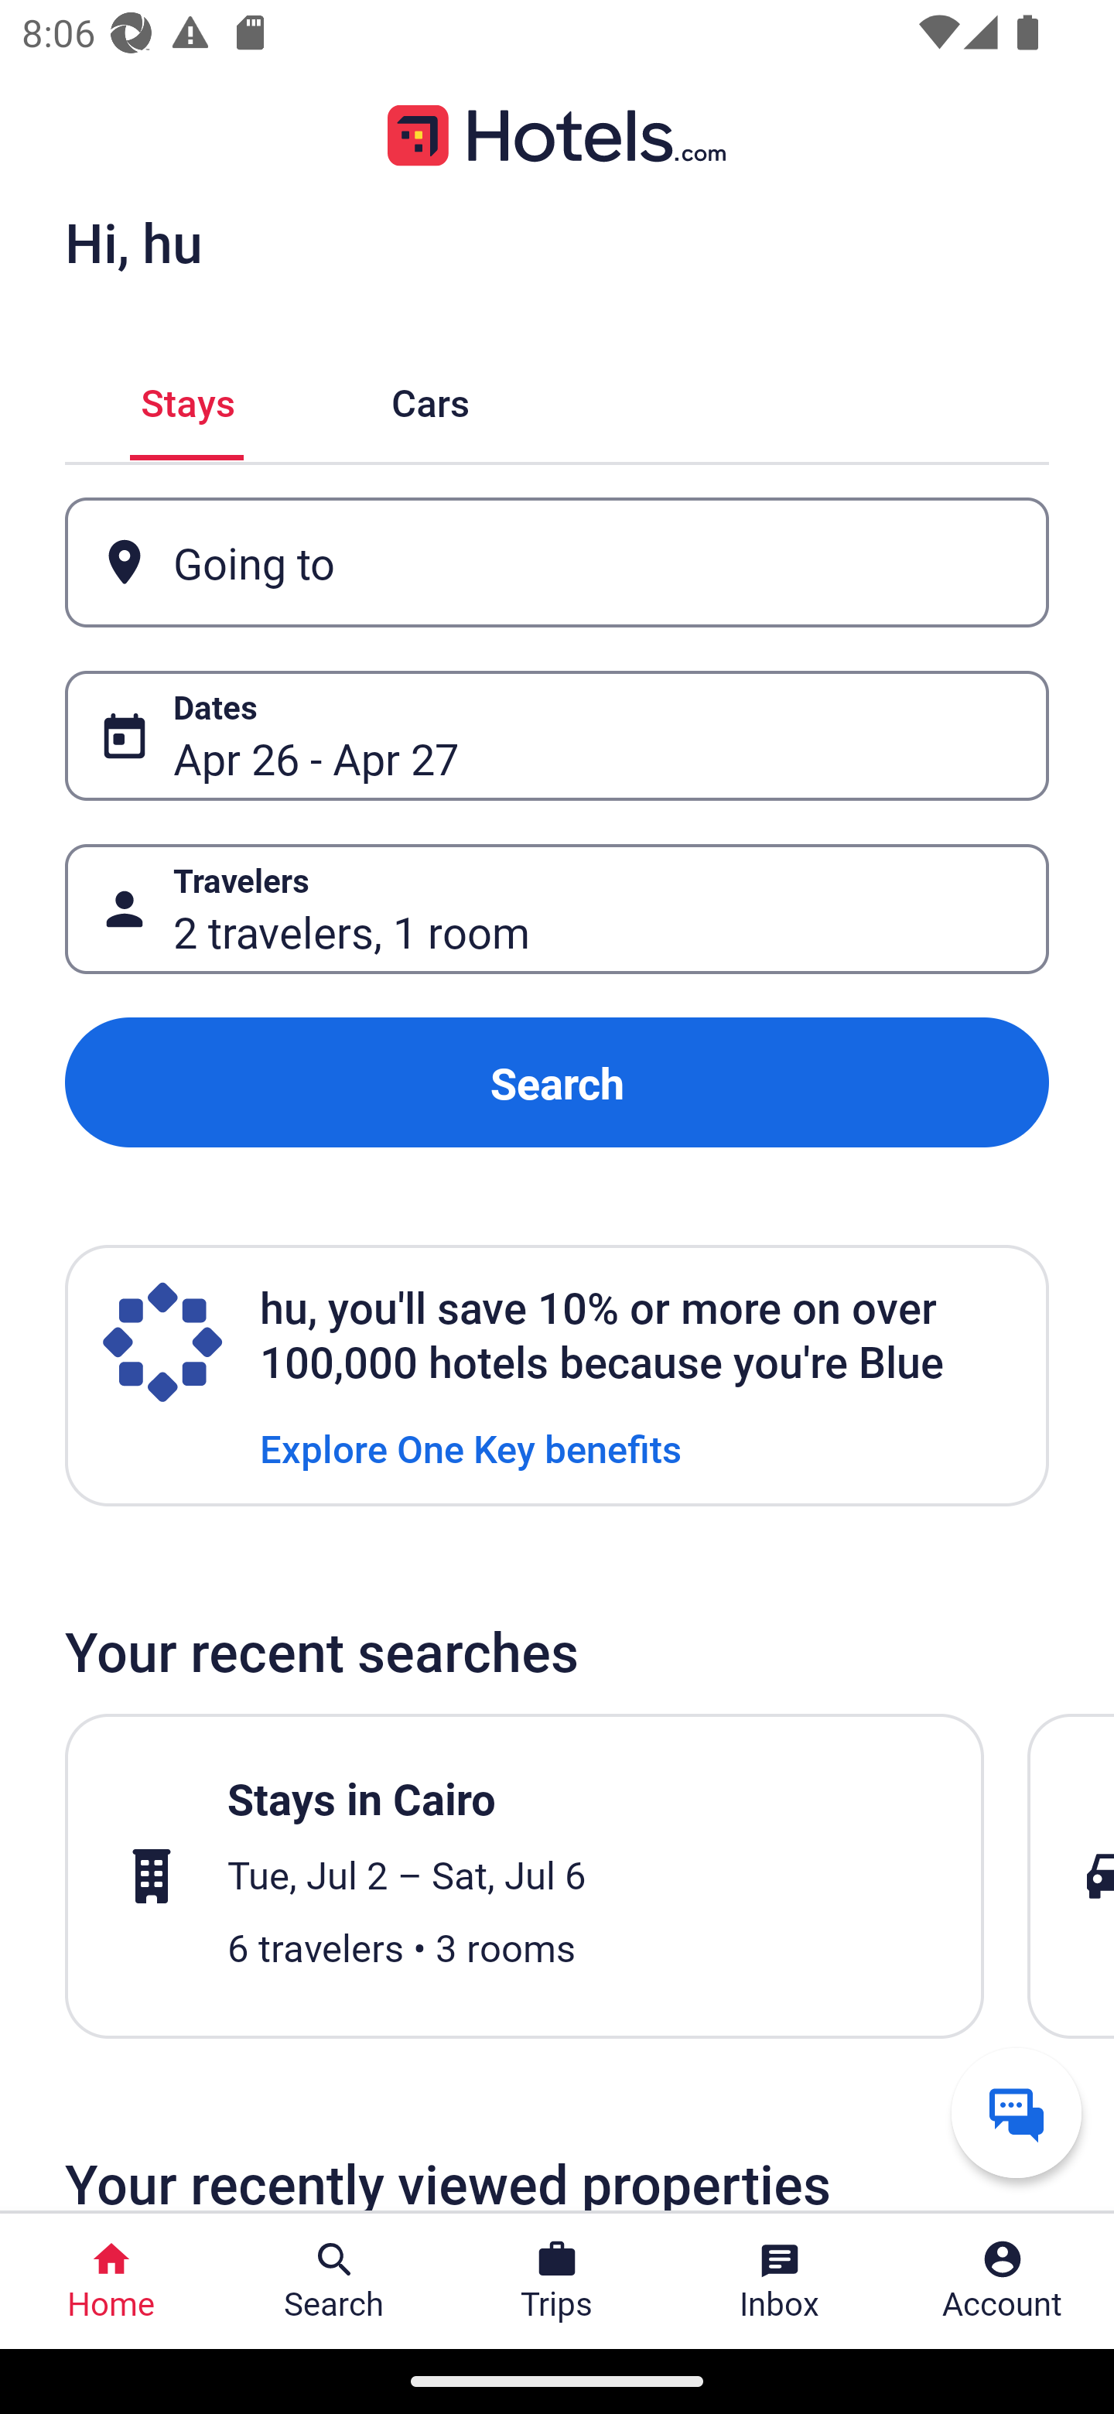 The width and height of the screenshot is (1114, 2414). What do you see at coordinates (133, 241) in the screenshot?
I see `Hi, hu` at bounding box center [133, 241].